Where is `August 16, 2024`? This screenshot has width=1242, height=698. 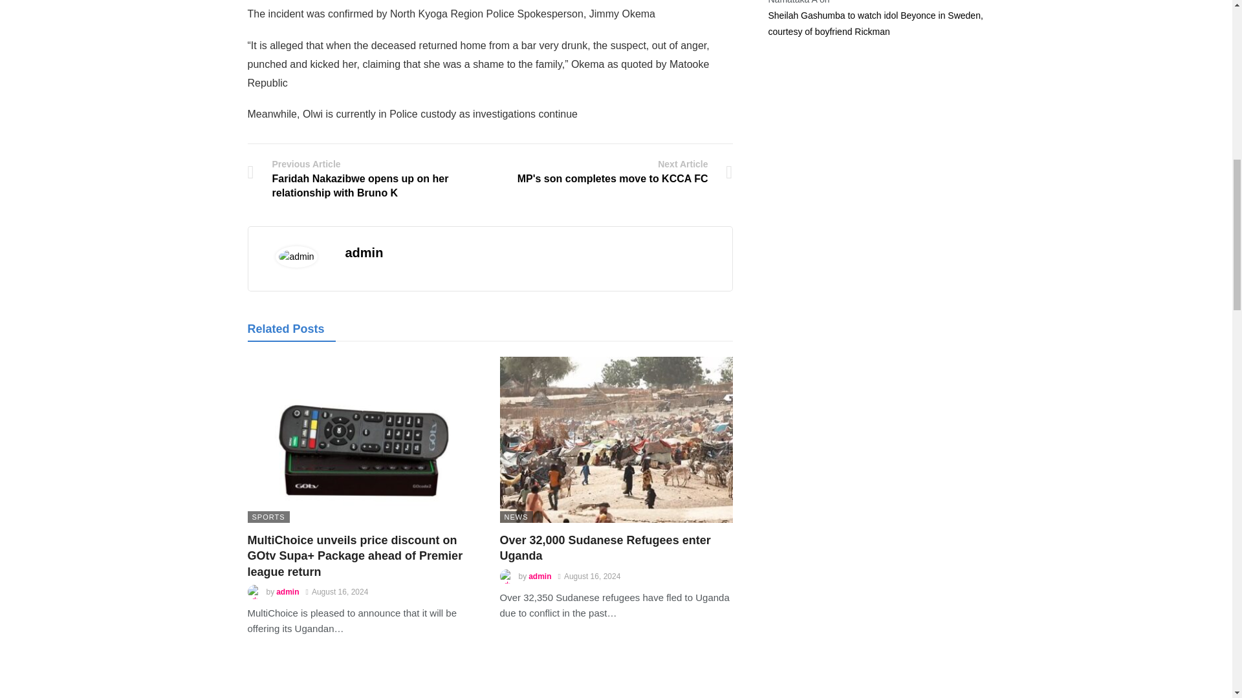 August 16, 2024 is located at coordinates (616, 172).